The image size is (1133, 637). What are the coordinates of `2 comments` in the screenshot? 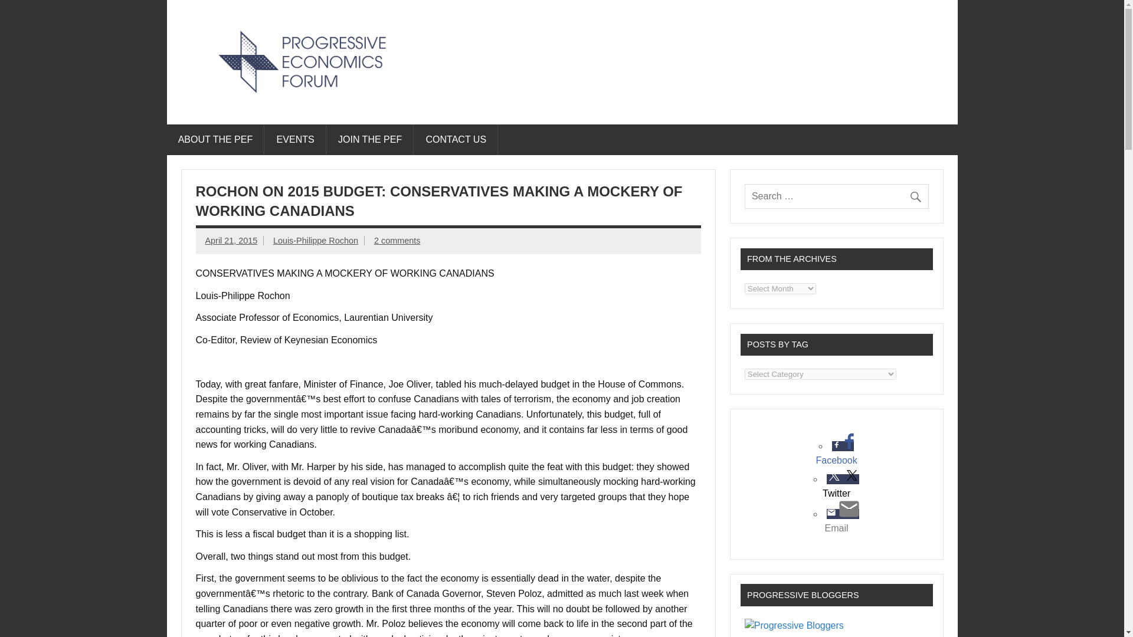 It's located at (397, 240).